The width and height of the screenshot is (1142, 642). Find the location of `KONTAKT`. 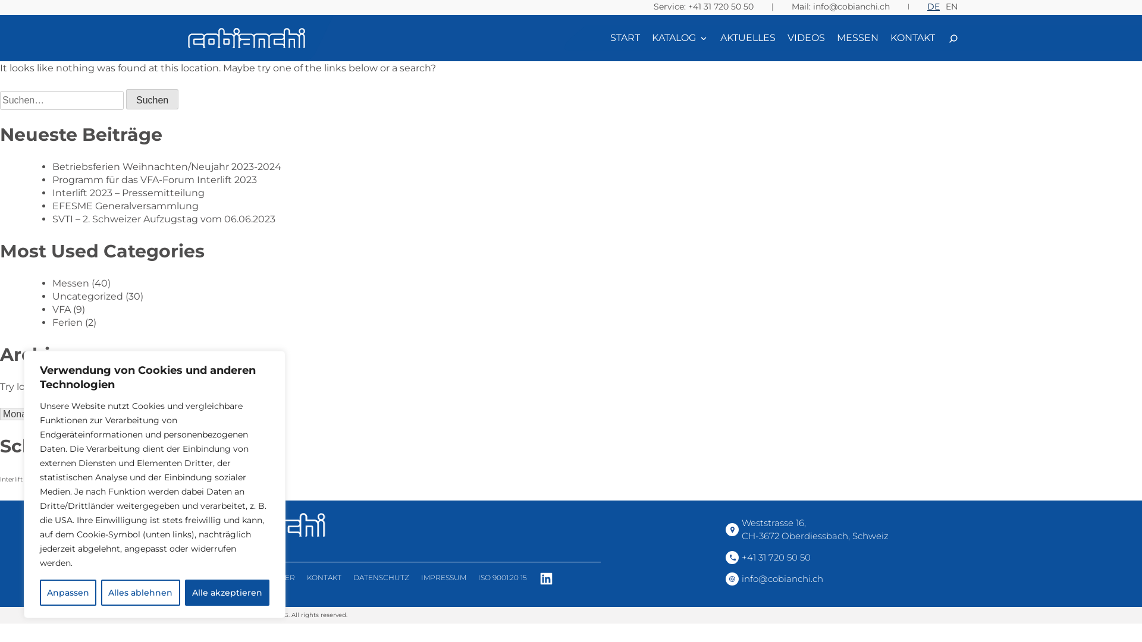

KONTAKT is located at coordinates (912, 38).